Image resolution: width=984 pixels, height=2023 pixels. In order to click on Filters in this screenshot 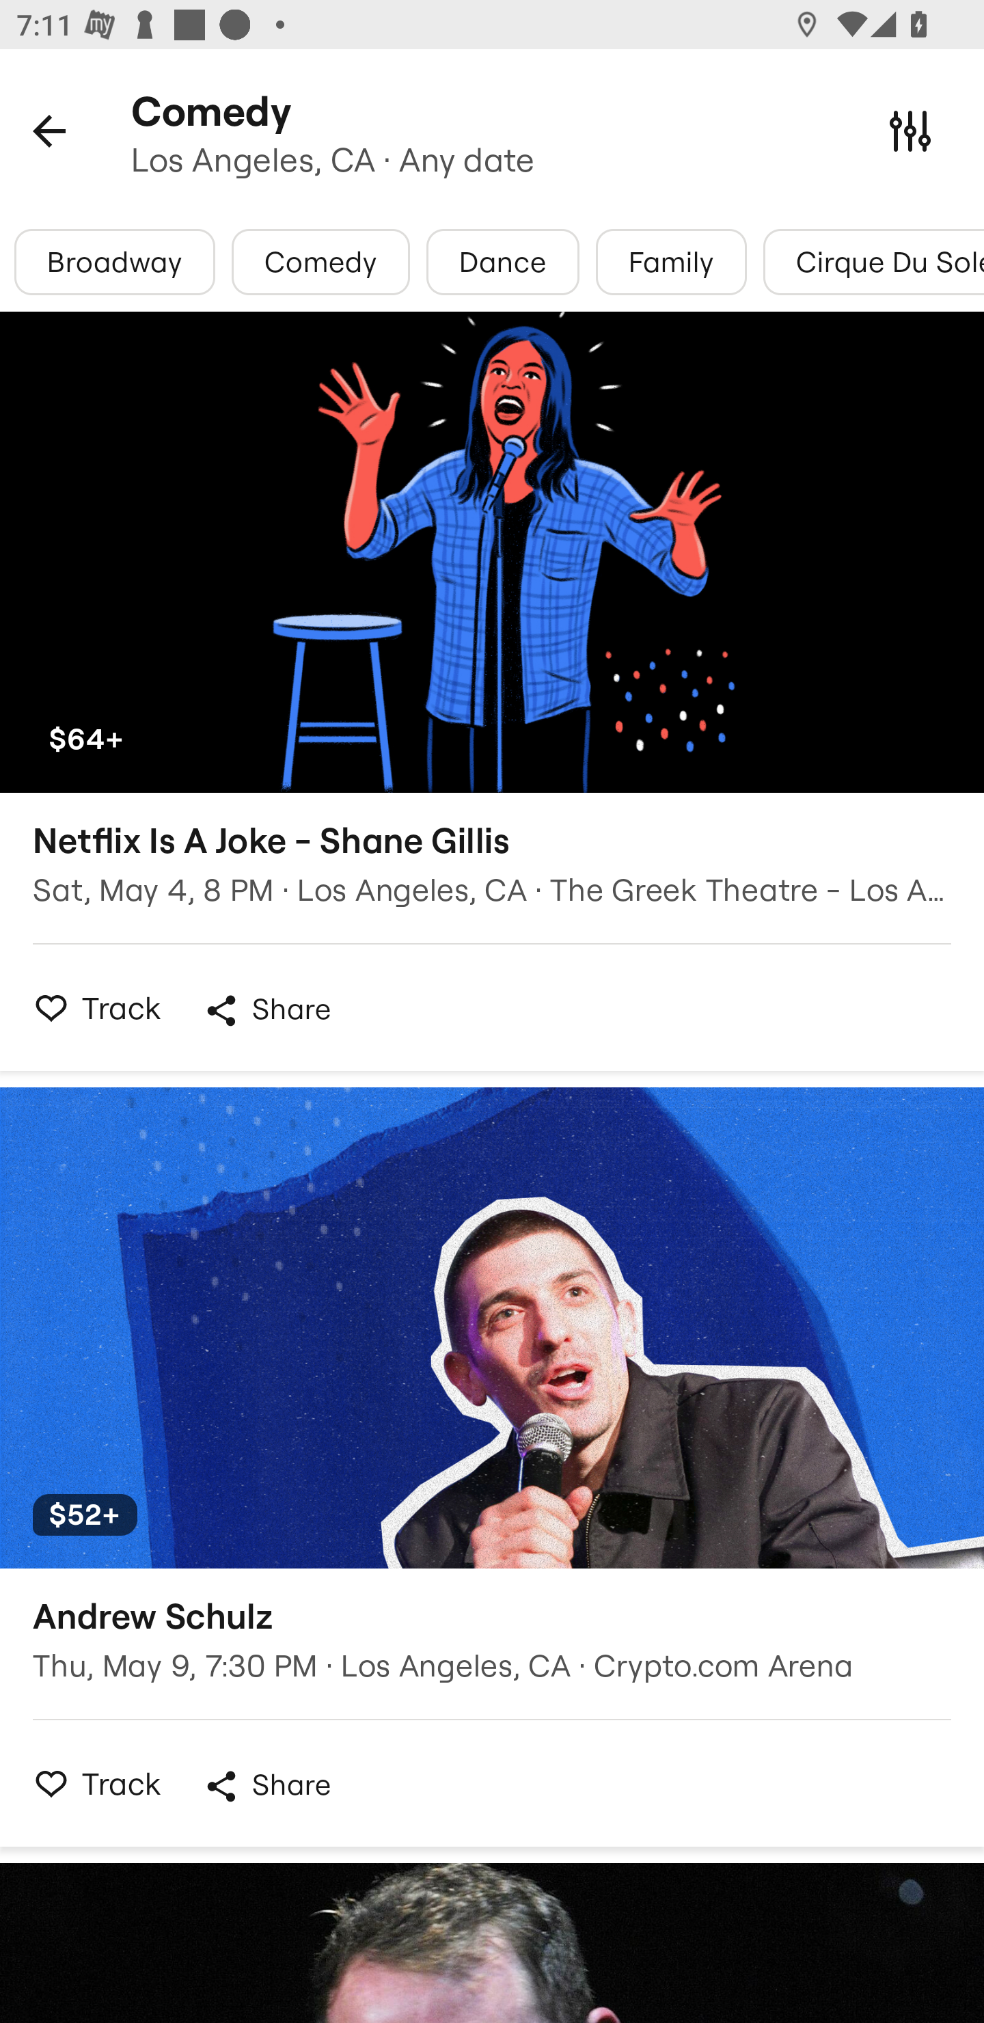, I will do `click(910, 130)`.